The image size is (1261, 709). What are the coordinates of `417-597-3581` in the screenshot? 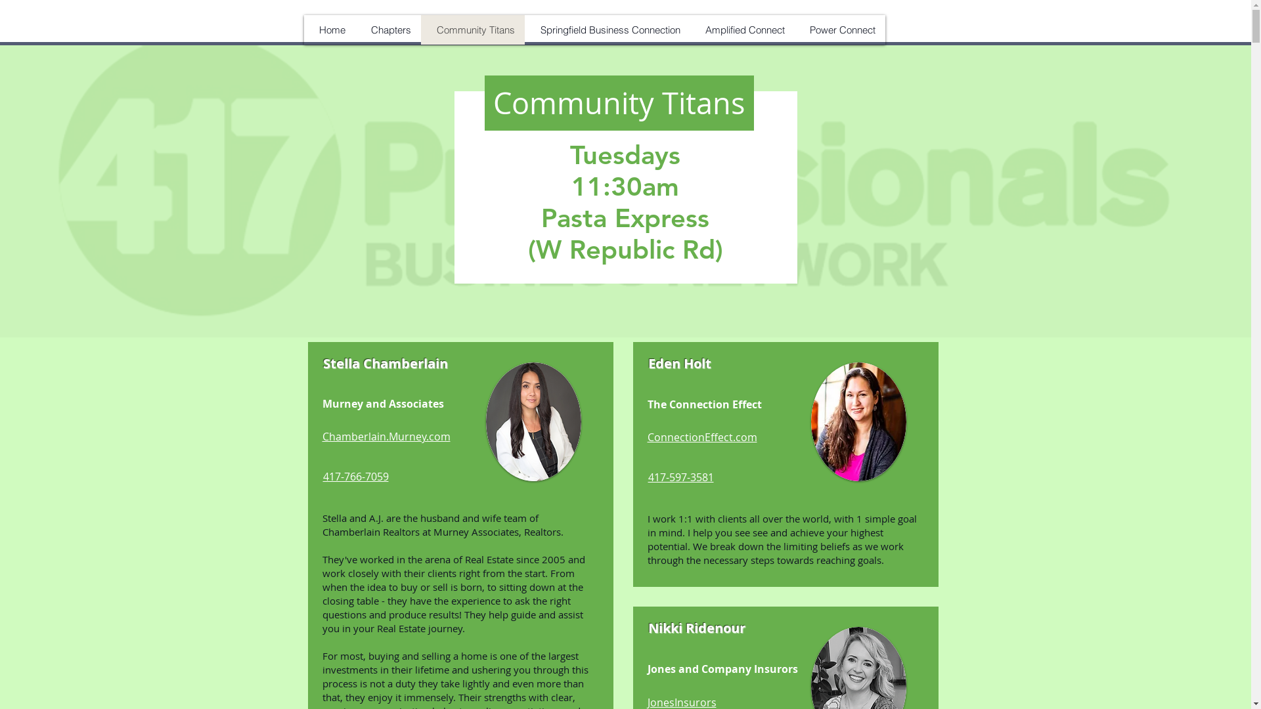 It's located at (680, 477).